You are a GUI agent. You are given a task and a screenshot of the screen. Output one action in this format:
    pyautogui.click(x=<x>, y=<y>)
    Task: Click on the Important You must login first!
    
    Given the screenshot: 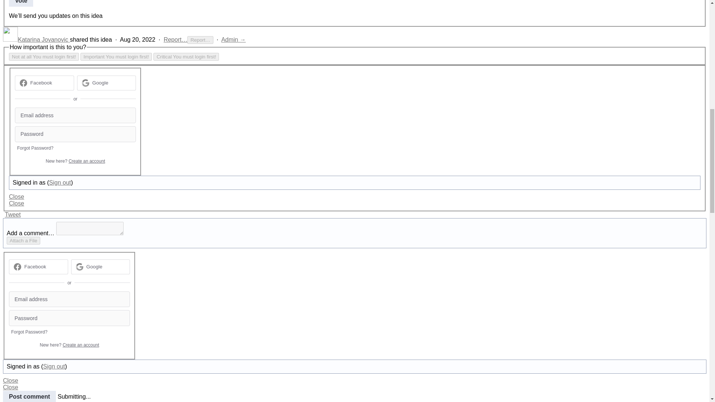 What is the action you would take?
    pyautogui.click(x=116, y=57)
    